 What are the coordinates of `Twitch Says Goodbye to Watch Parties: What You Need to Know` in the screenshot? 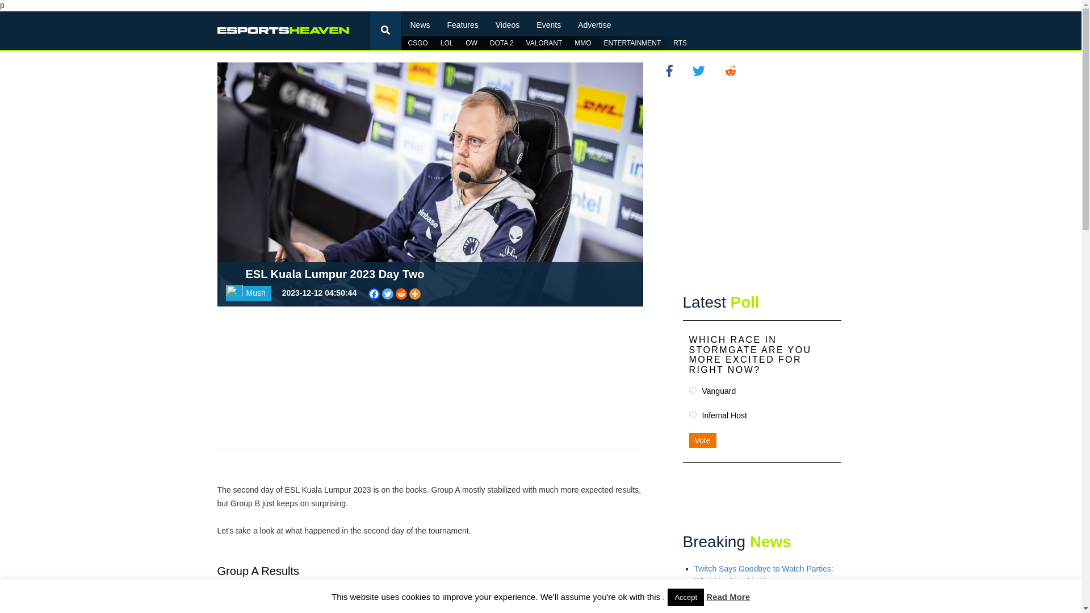 It's located at (763, 574).